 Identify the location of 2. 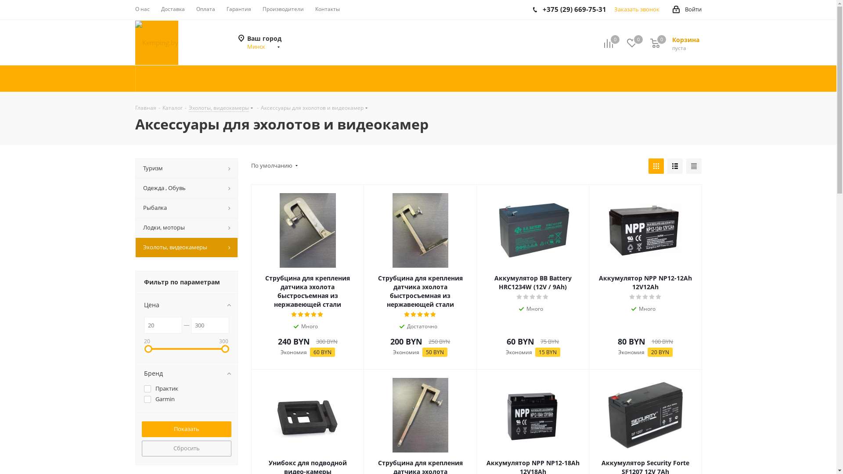
(526, 297).